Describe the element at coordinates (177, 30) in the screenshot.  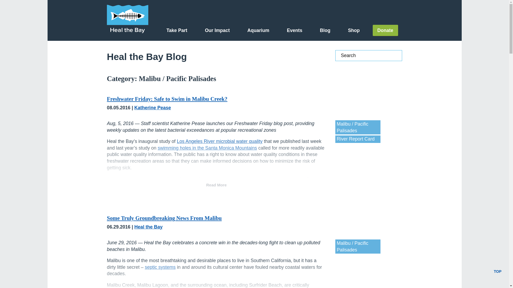
I see `Take Part` at that location.